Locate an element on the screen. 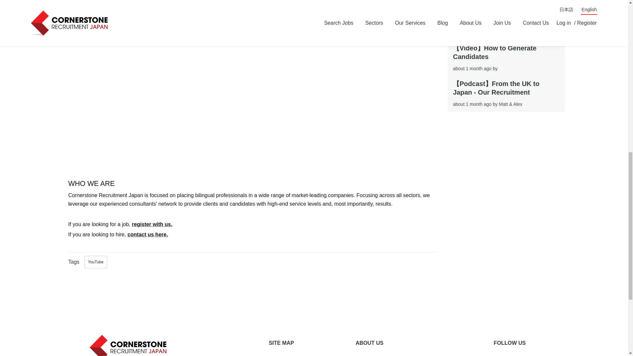 This screenshot has height=356, width=633. YouTube is located at coordinates (96, 262).